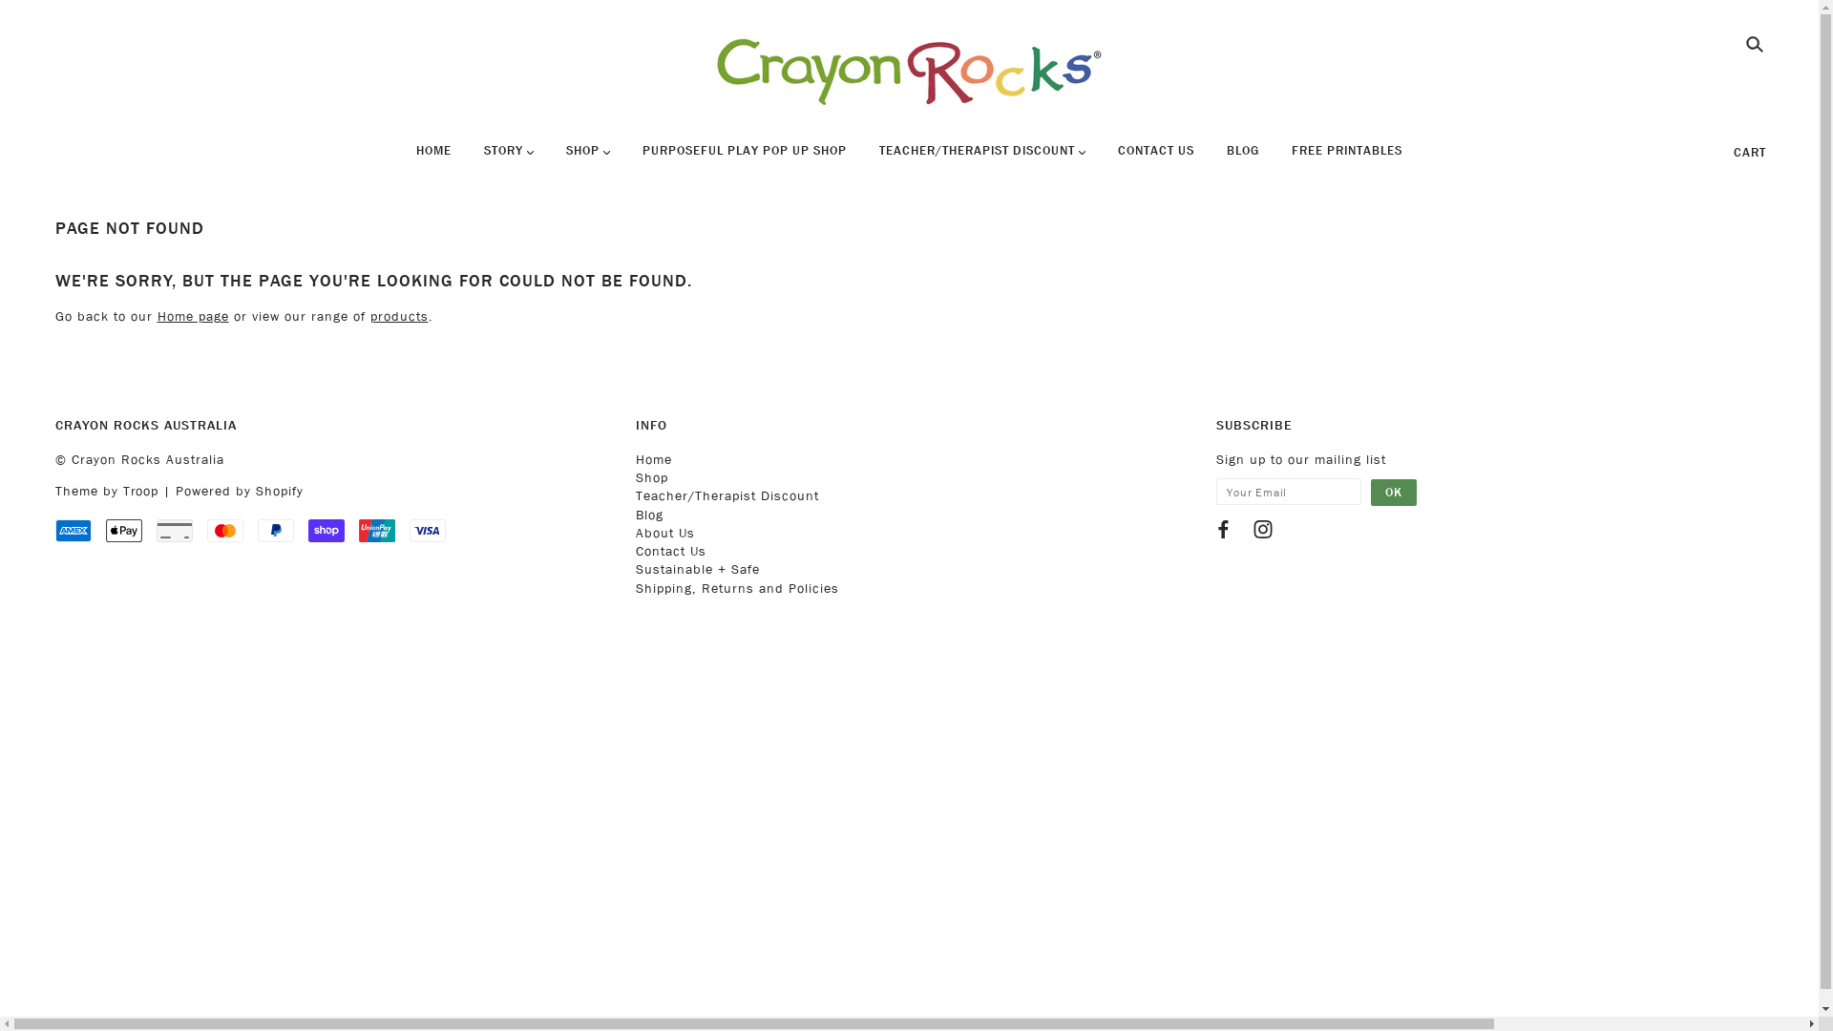 This screenshot has height=1031, width=1833. What do you see at coordinates (240, 491) in the screenshot?
I see `Powered by Shopify` at bounding box center [240, 491].